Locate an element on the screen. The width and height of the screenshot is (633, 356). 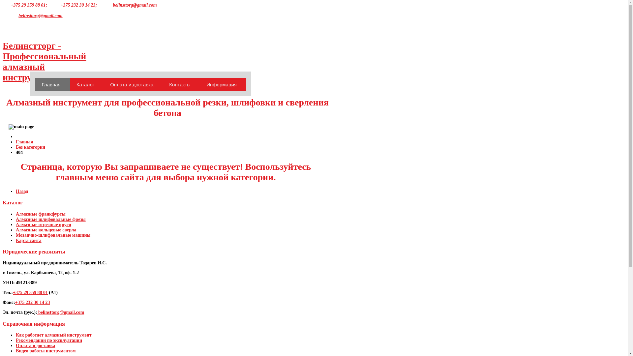
belinsttorg@gmail.com is located at coordinates (40, 16).